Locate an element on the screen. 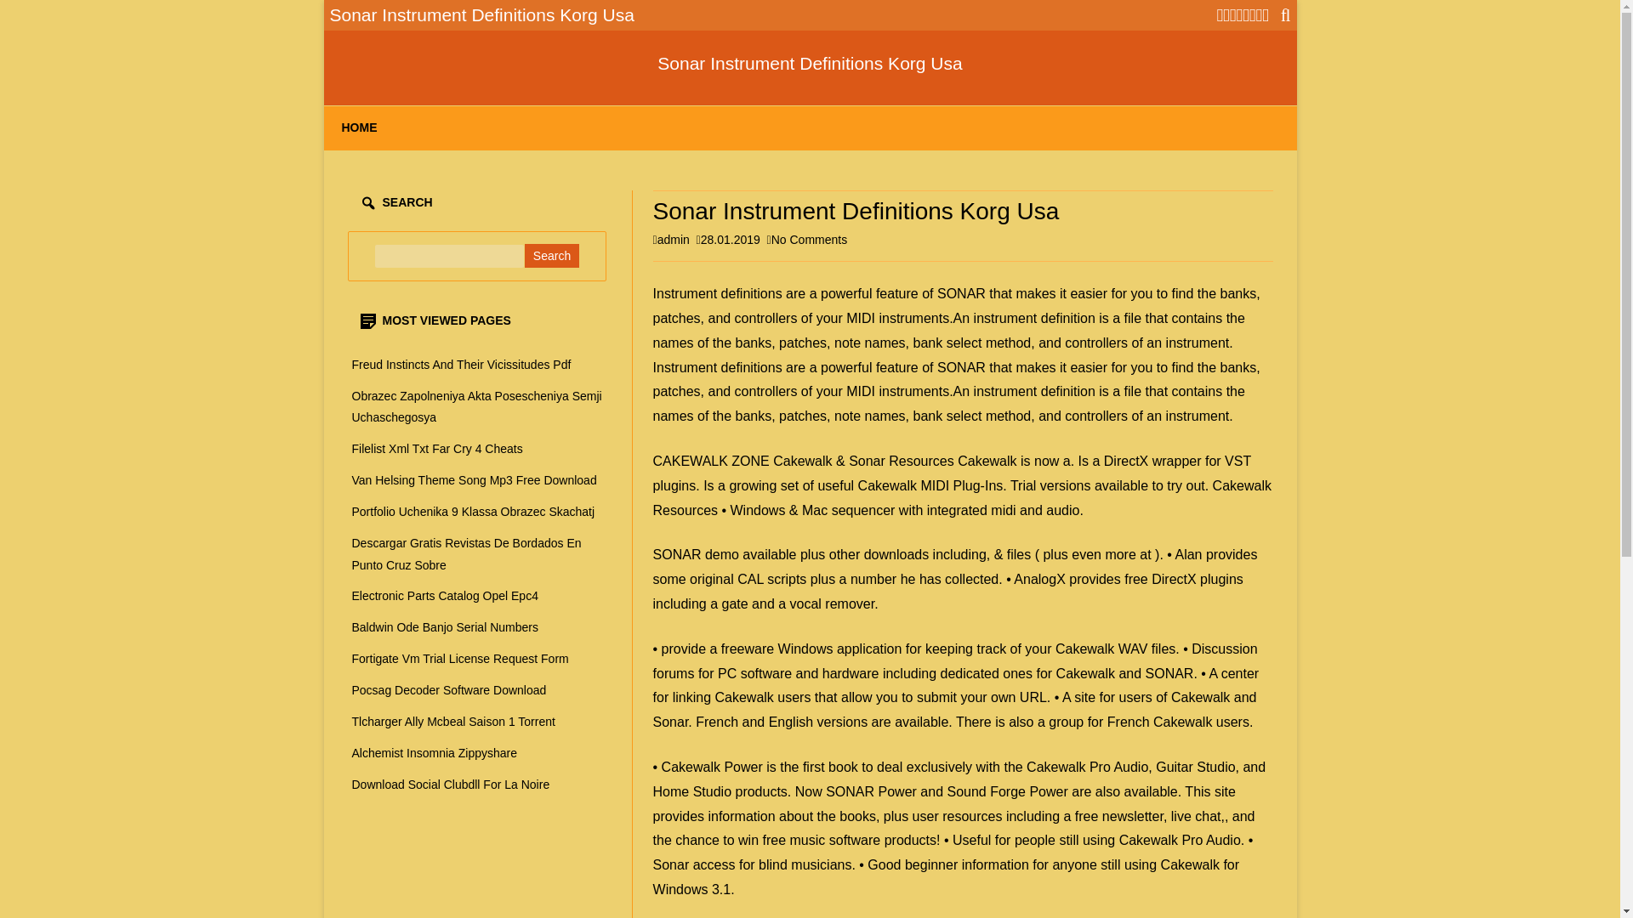 This screenshot has width=1633, height=918. Sonar Instrument Definitions Korg Usa is located at coordinates (810, 63).